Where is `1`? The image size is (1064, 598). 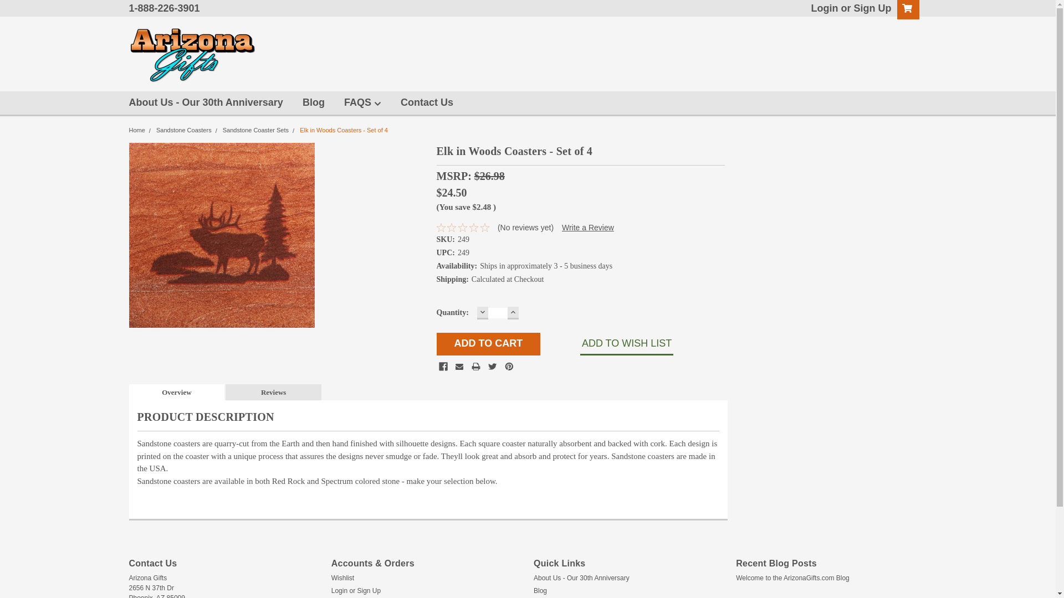 1 is located at coordinates (498, 313).